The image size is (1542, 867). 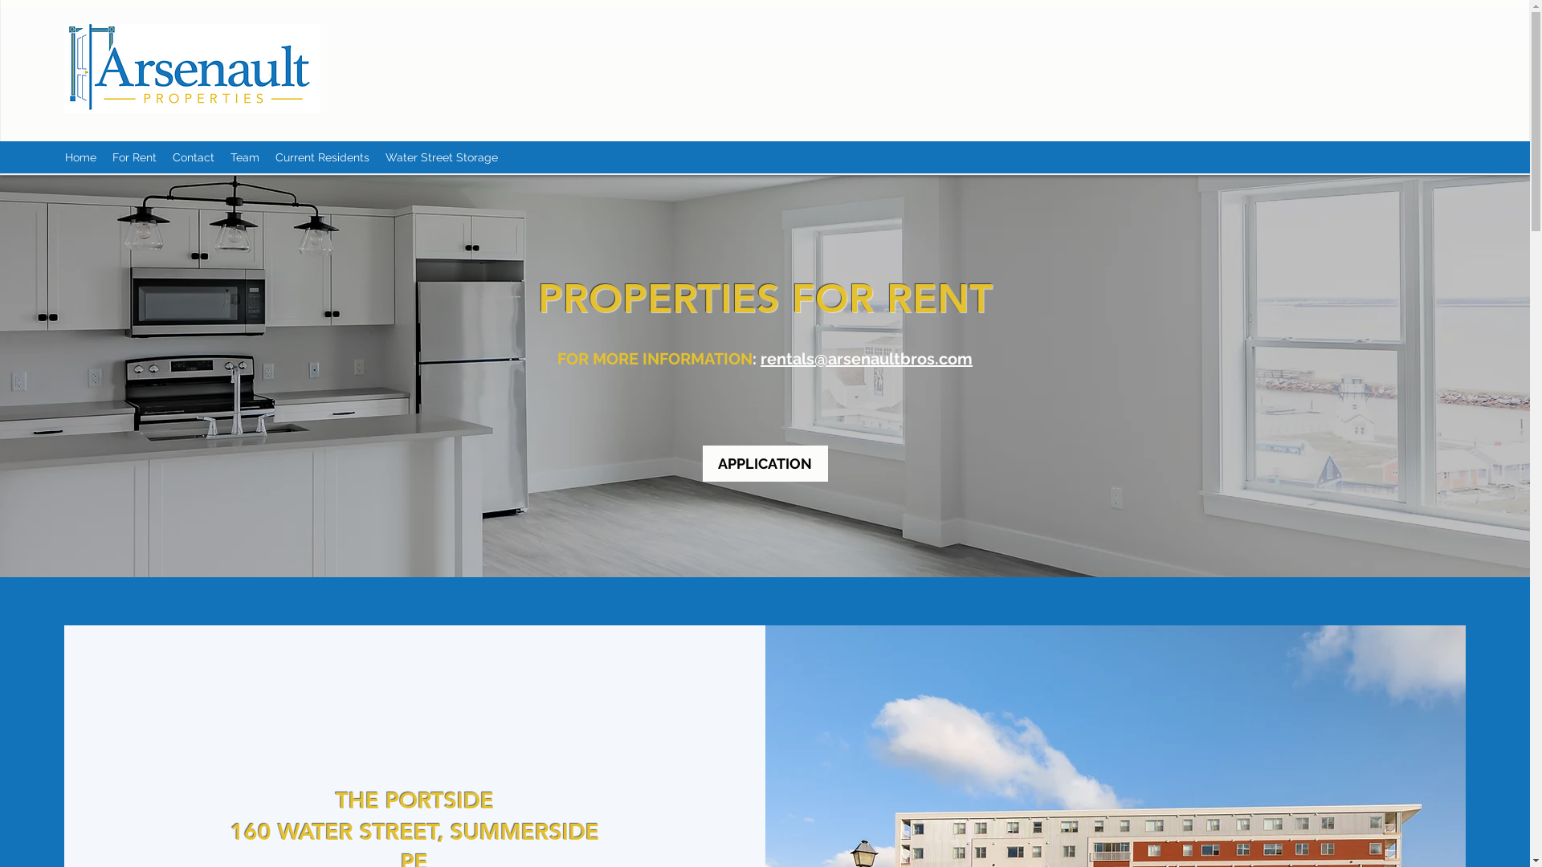 I want to click on Contact, so click(x=194, y=157).